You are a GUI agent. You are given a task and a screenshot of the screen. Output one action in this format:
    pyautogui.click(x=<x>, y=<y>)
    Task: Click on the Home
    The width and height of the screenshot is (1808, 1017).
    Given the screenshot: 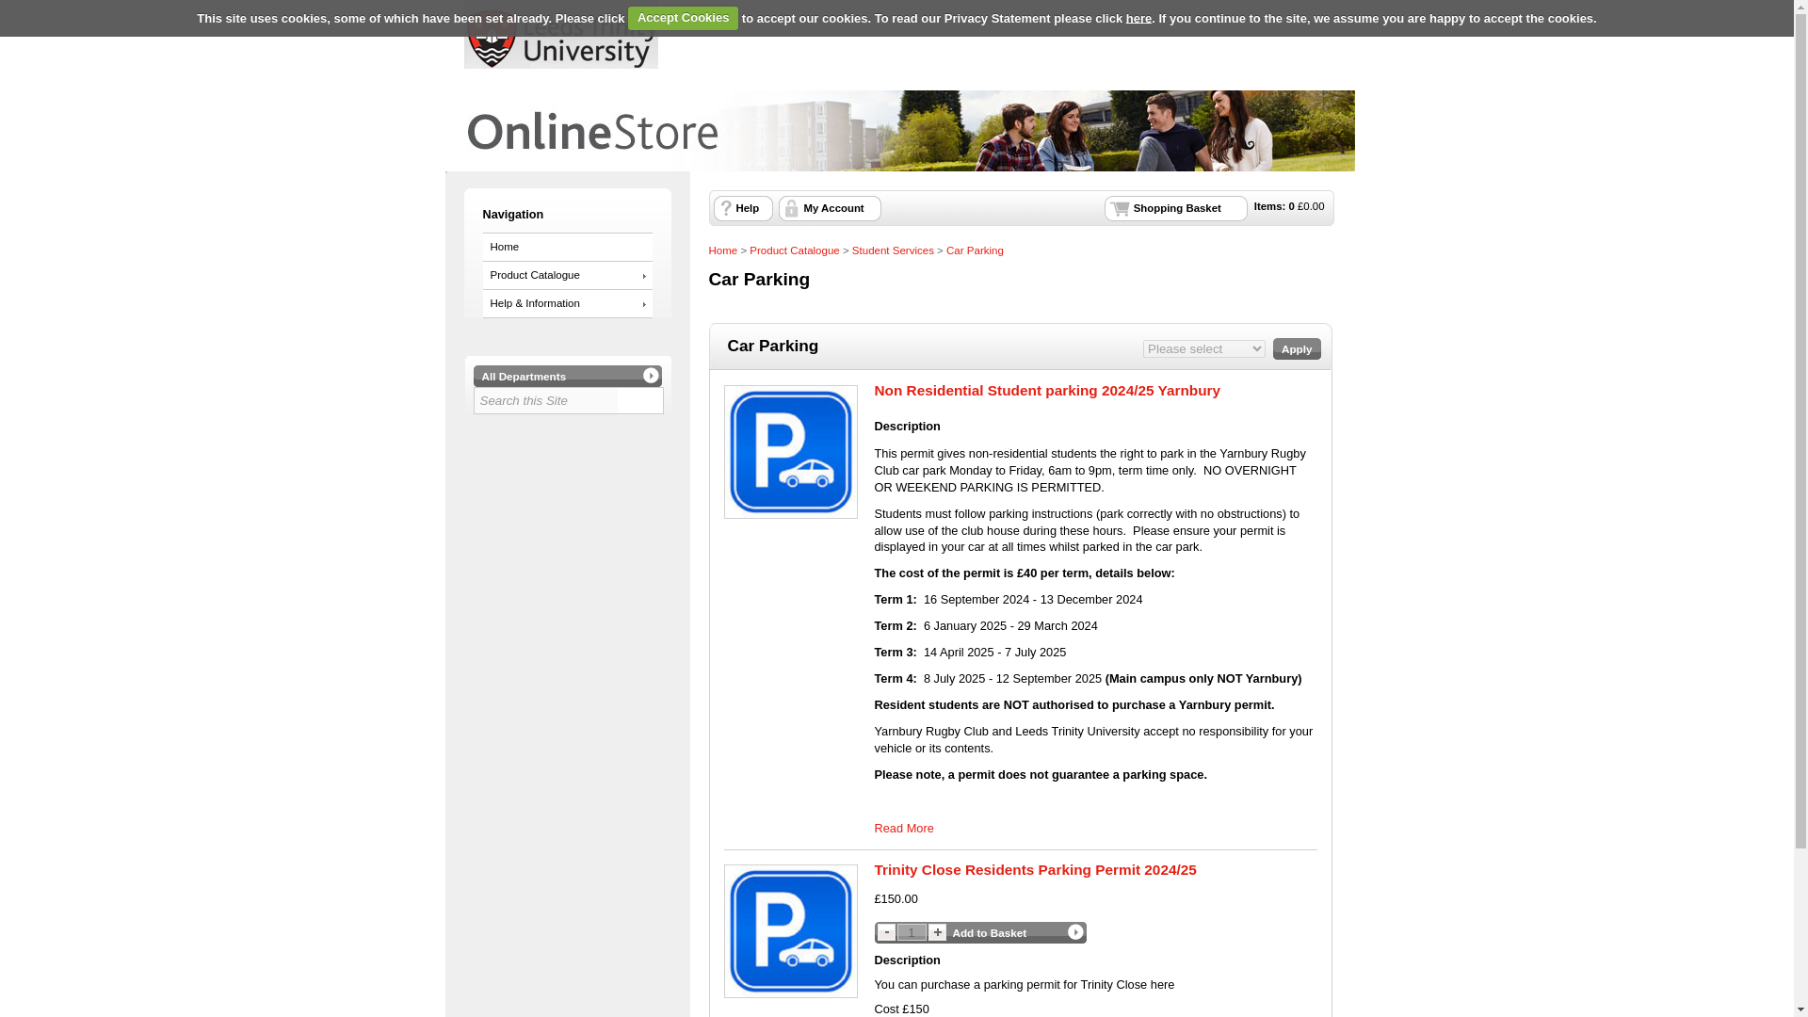 What is the action you would take?
    pyautogui.click(x=567, y=247)
    